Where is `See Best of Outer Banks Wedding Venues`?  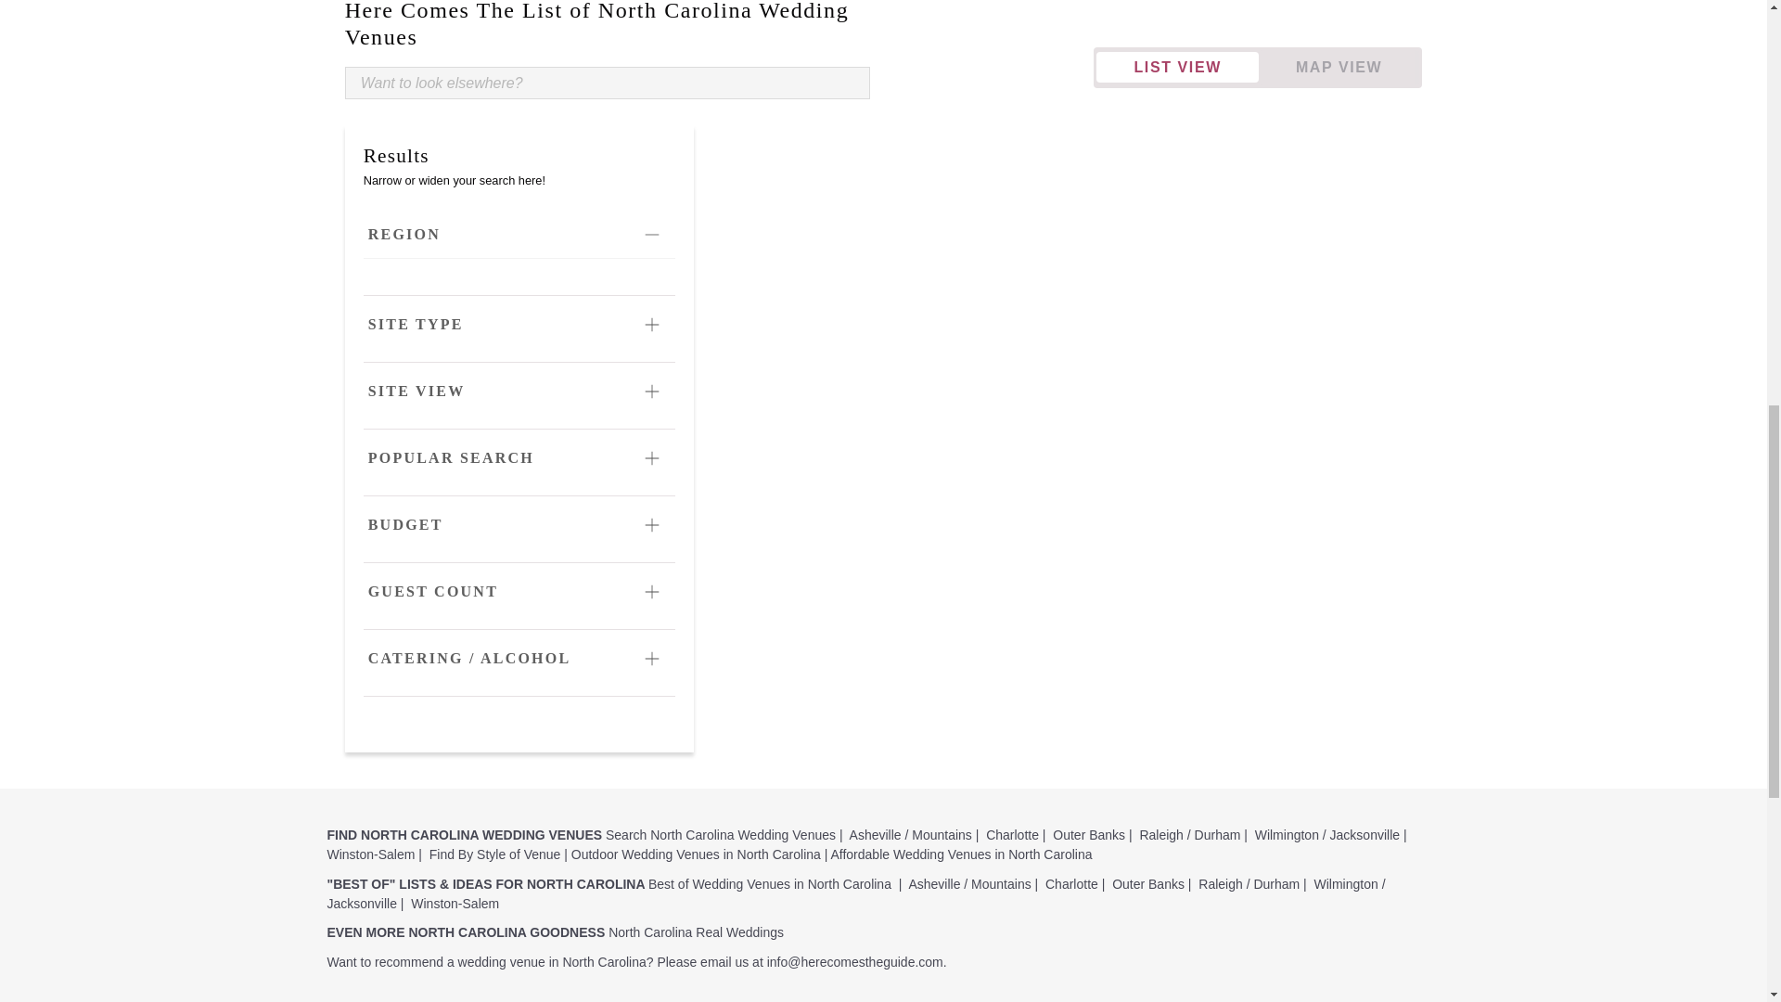
See Best of Outer Banks Wedding Venues is located at coordinates (1147, 884).